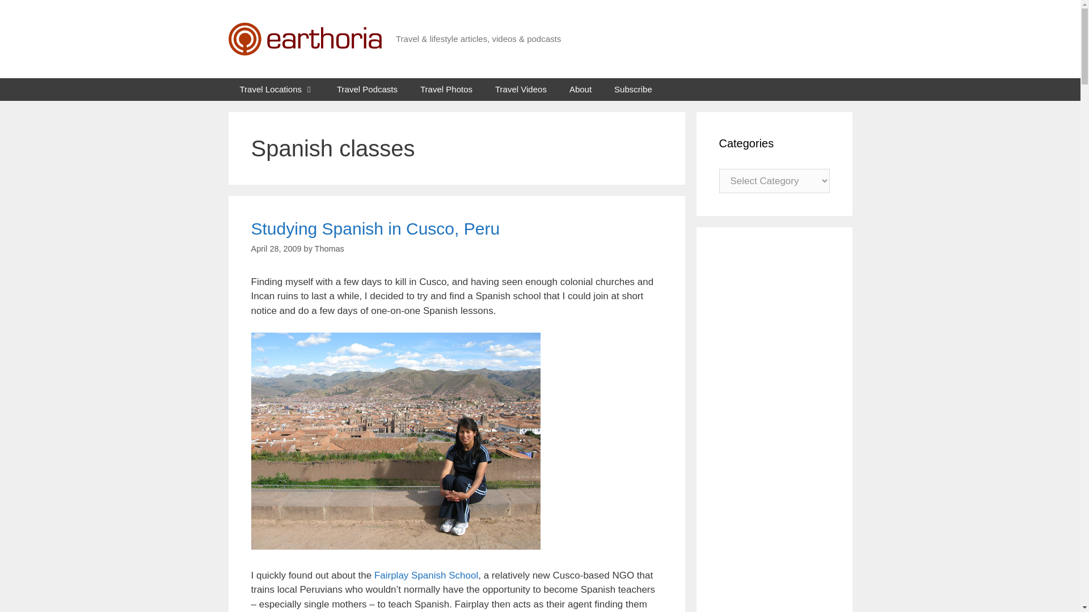 The width and height of the screenshot is (1089, 612). What do you see at coordinates (277, 90) in the screenshot?
I see `Travel Locations` at bounding box center [277, 90].